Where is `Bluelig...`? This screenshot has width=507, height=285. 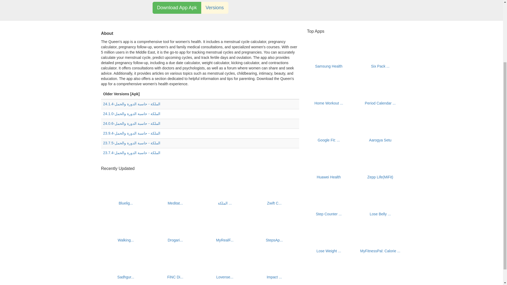 Bluelig... is located at coordinates (126, 203).